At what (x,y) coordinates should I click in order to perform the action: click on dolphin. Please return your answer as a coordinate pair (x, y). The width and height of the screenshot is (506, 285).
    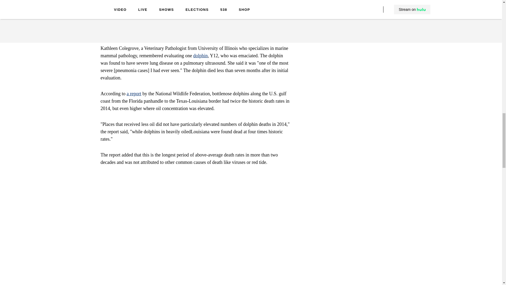
    Looking at the image, I should click on (200, 55).